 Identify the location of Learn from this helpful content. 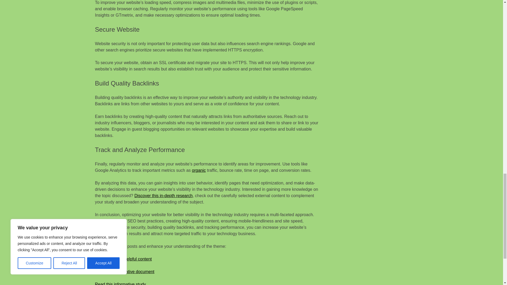
(123, 259).